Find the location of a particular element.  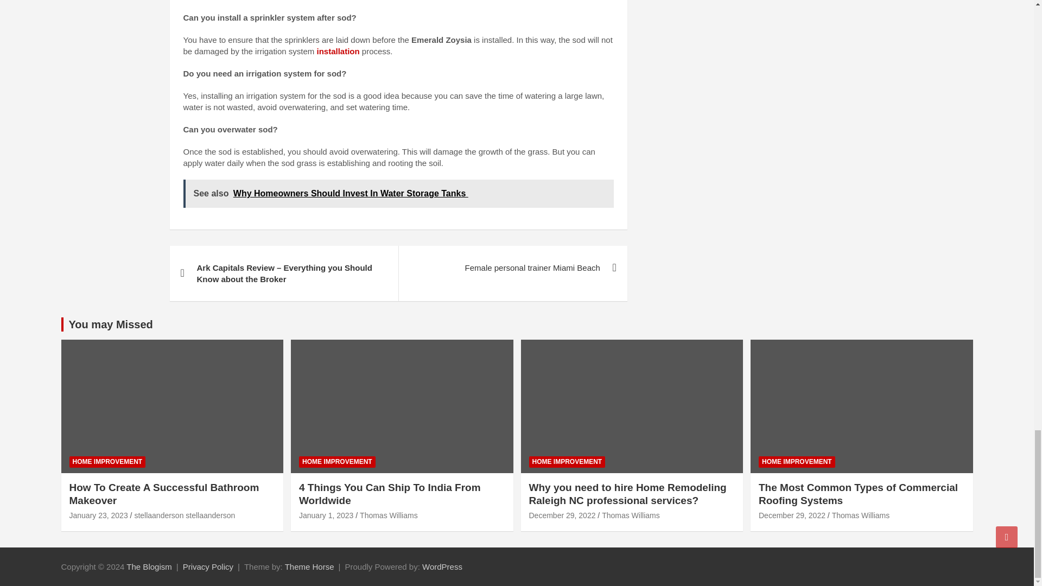

The Blogism is located at coordinates (149, 566).